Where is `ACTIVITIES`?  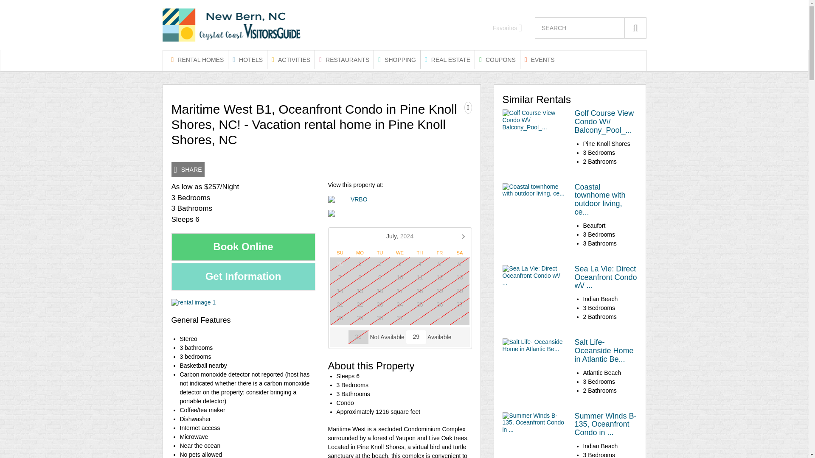
ACTIVITIES is located at coordinates (291, 59).